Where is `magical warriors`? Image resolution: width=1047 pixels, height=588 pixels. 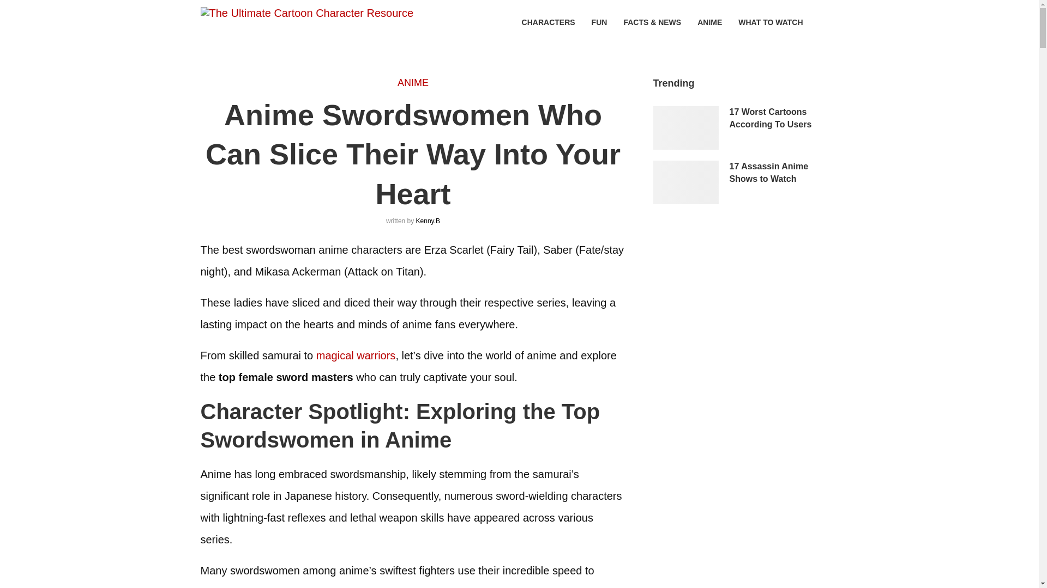
magical warriors is located at coordinates (356, 355).